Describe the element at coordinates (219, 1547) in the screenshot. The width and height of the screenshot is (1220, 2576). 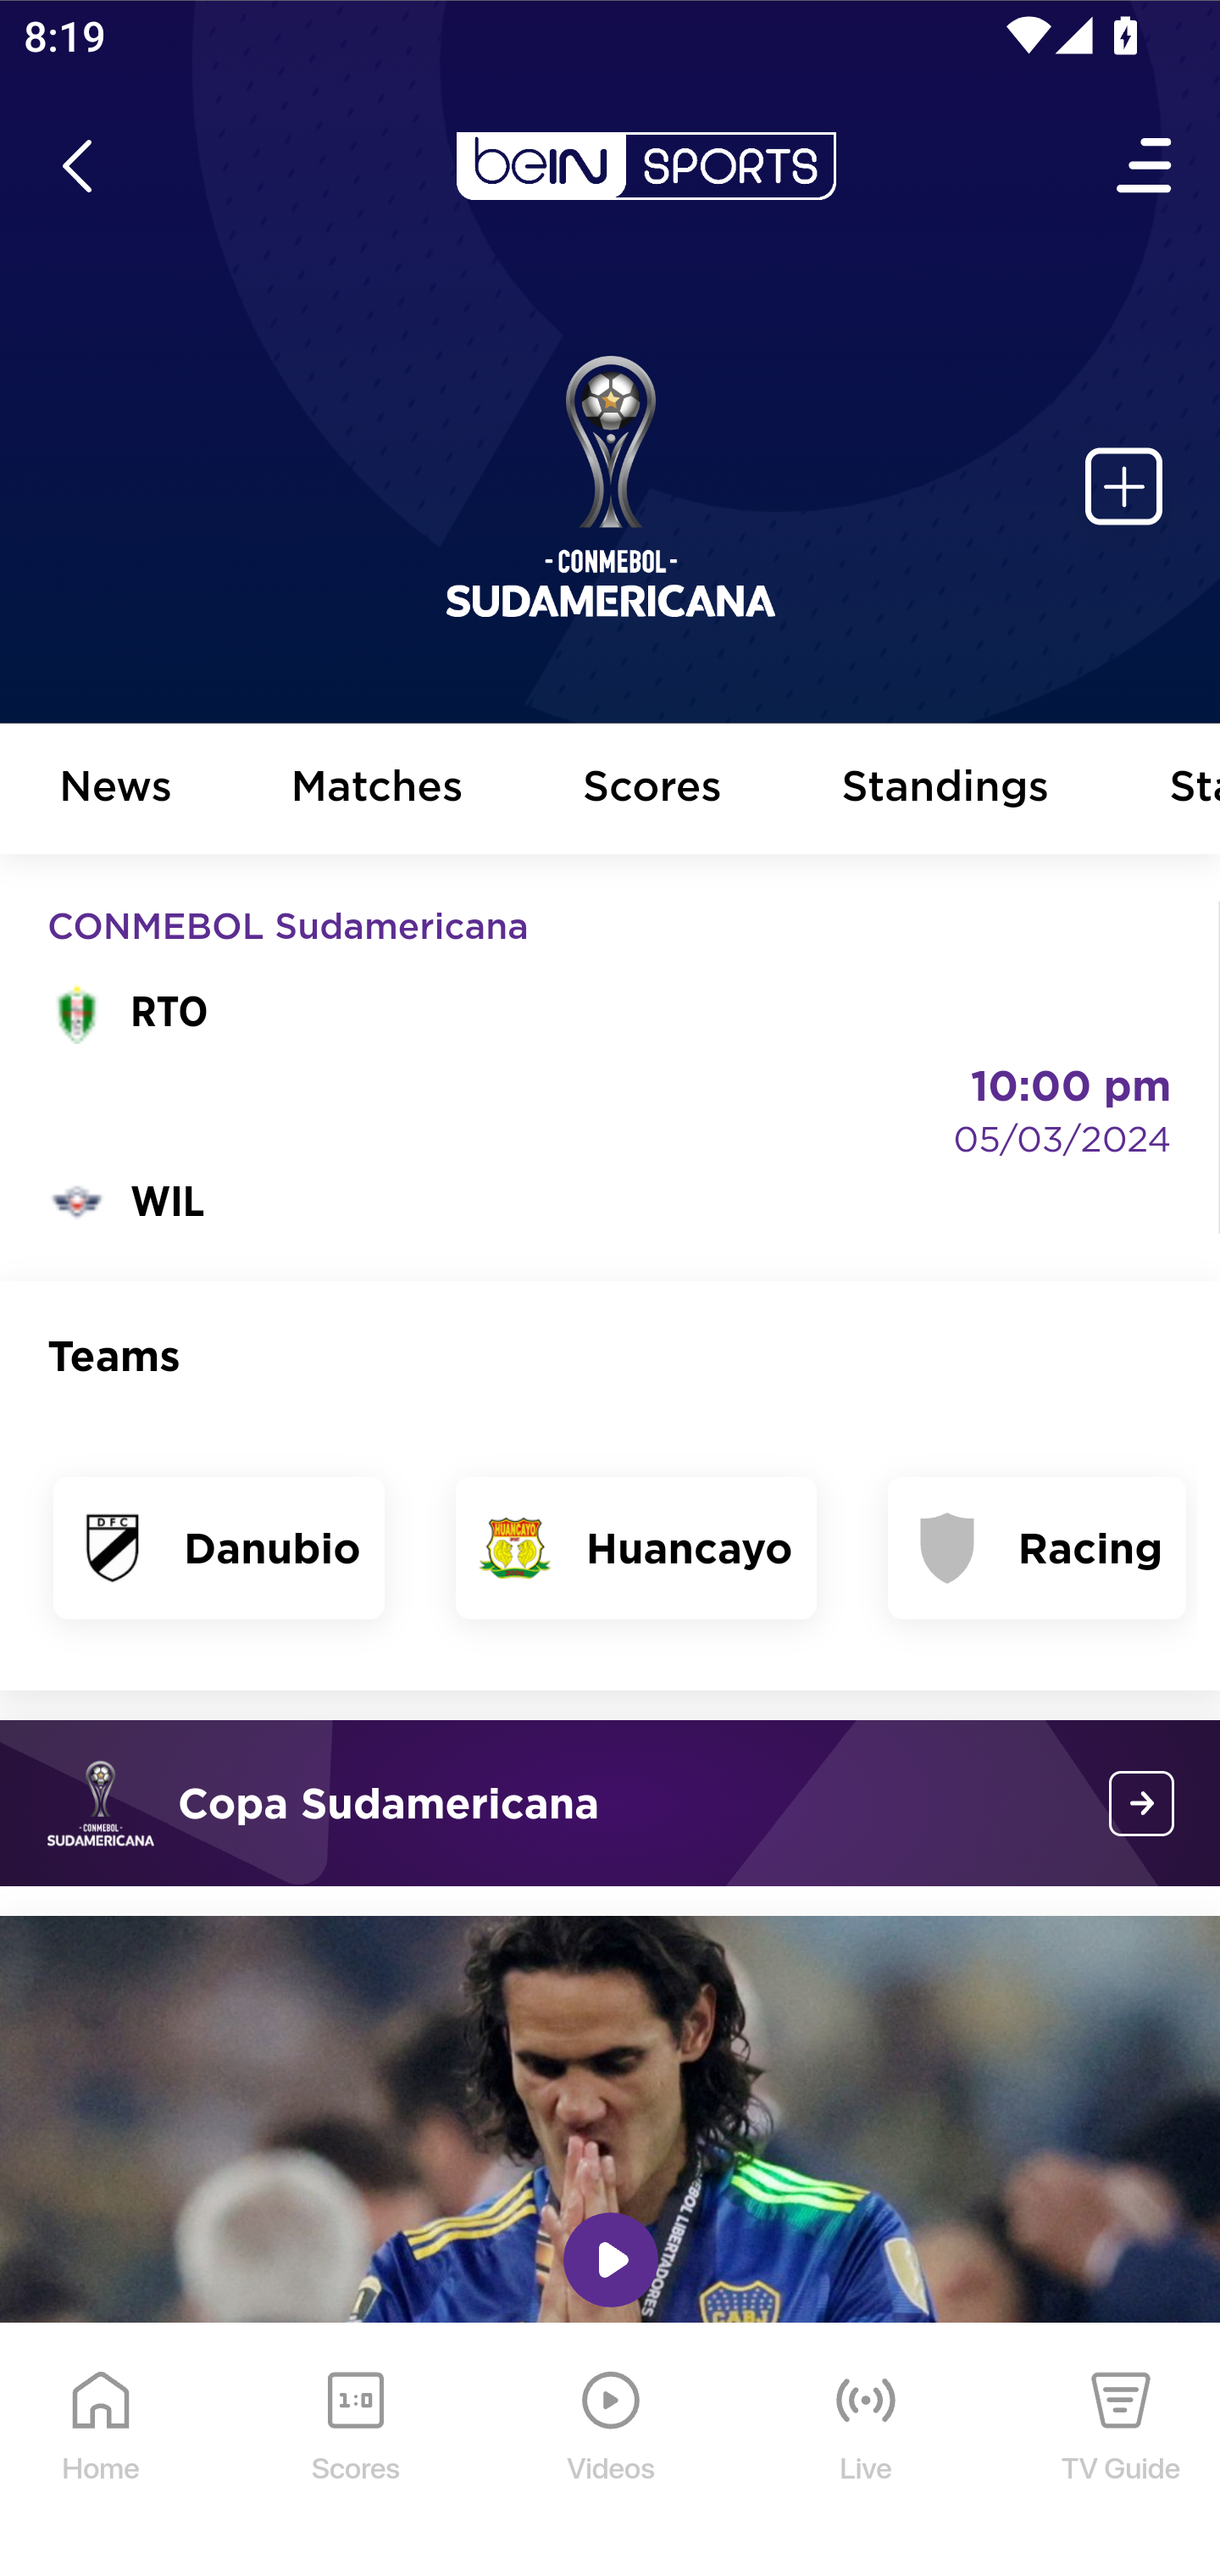
I see `Danubio Danubio Danubio` at that location.